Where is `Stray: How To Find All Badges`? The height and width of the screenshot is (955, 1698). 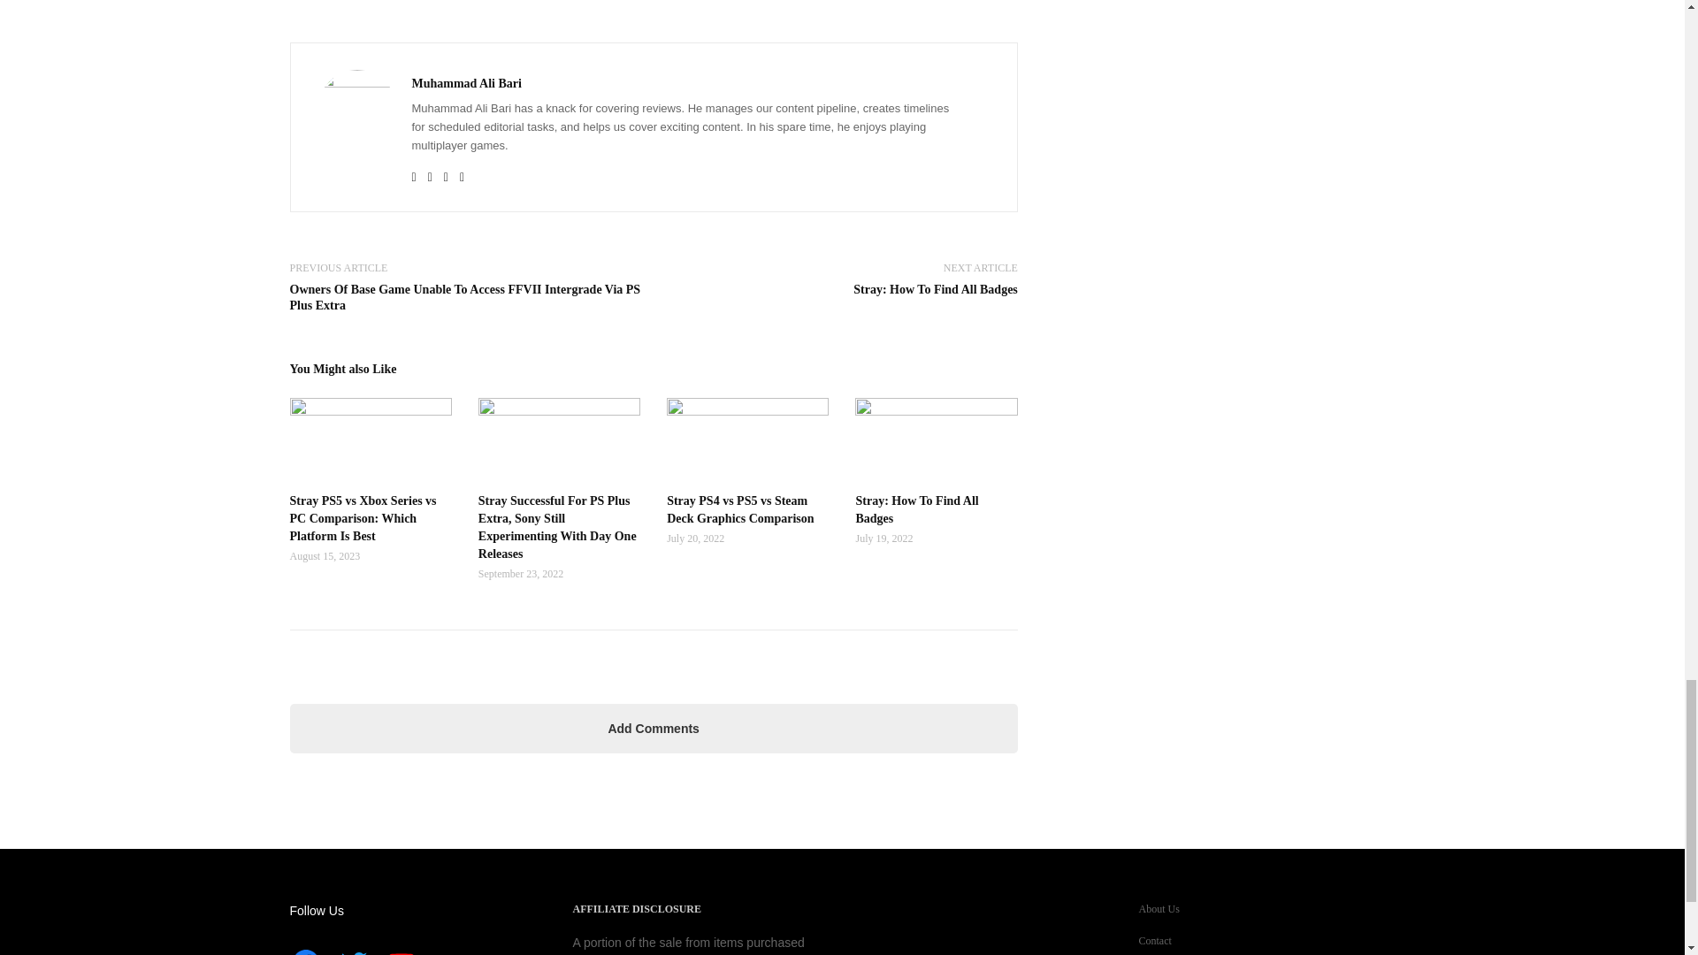 Stray: How To Find All Badges is located at coordinates (936, 288).